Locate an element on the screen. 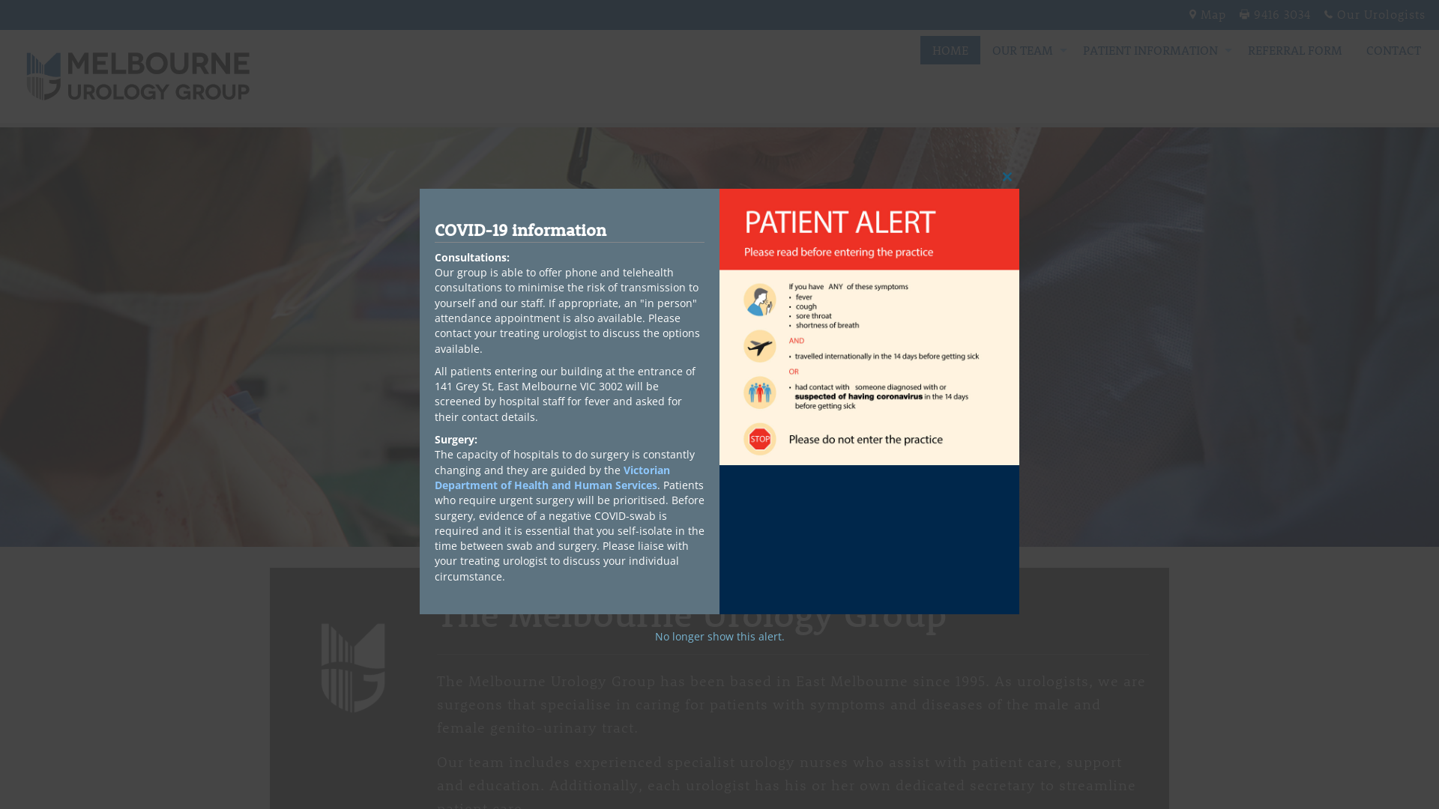 The width and height of the screenshot is (1439, 809). CONTACT is located at coordinates (1394, 50).